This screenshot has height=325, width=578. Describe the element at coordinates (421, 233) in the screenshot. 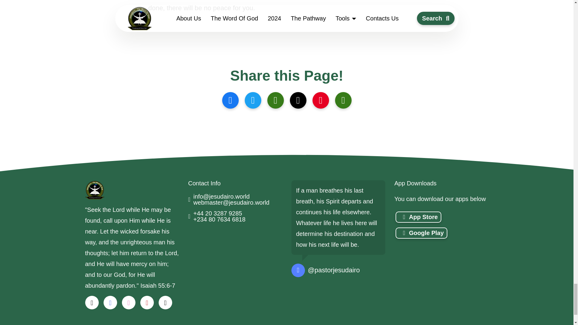

I see `Google Play` at that location.